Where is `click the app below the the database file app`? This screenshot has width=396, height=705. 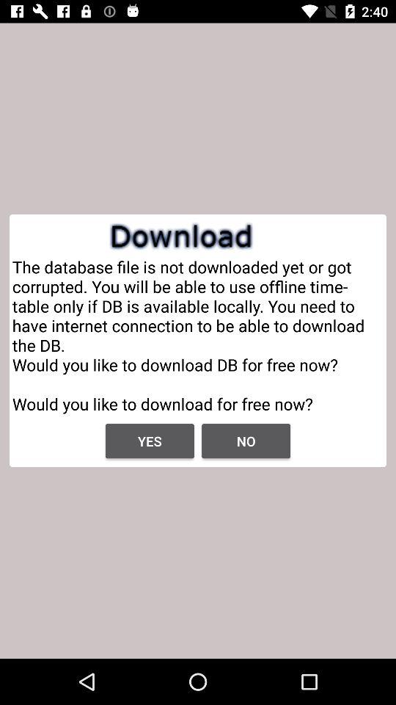 click the app below the the database file app is located at coordinates (150, 441).